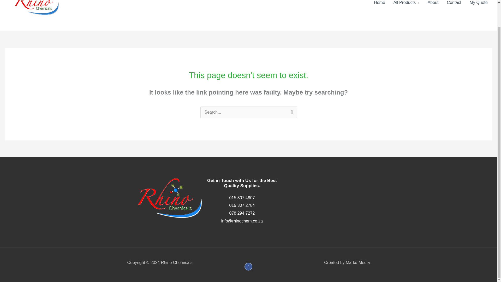 The image size is (501, 282). Describe the element at coordinates (331, 200) in the screenshot. I see `19 Plantation Rd, Tzaneen` at that location.